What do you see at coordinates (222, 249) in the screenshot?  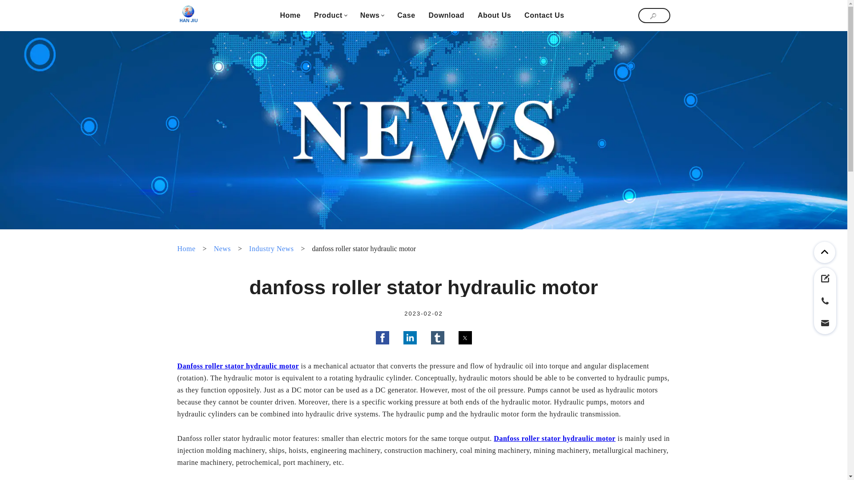 I see `News` at bounding box center [222, 249].